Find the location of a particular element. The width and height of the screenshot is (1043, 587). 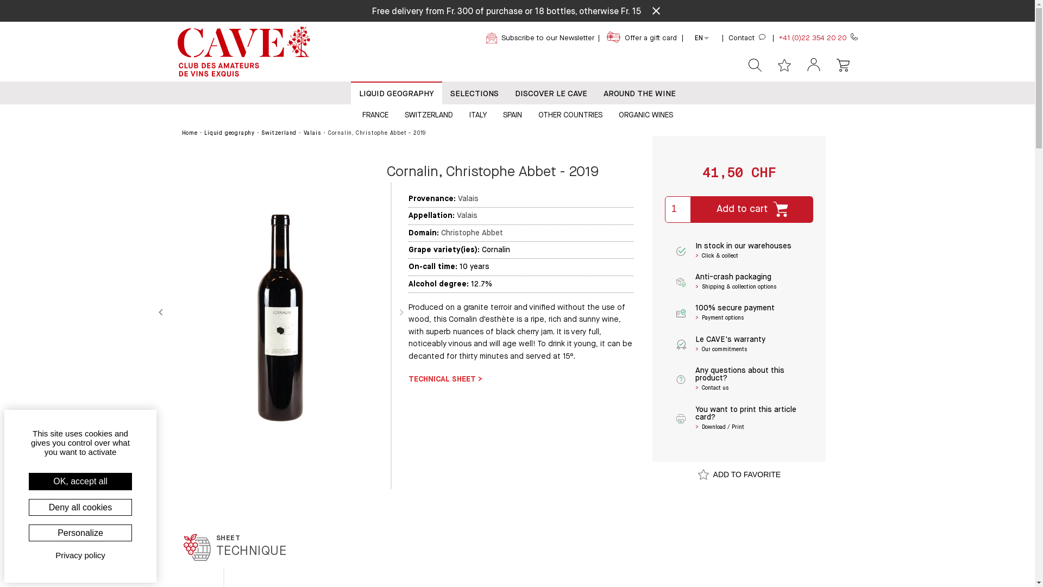

Valais is located at coordinates (467, 216).